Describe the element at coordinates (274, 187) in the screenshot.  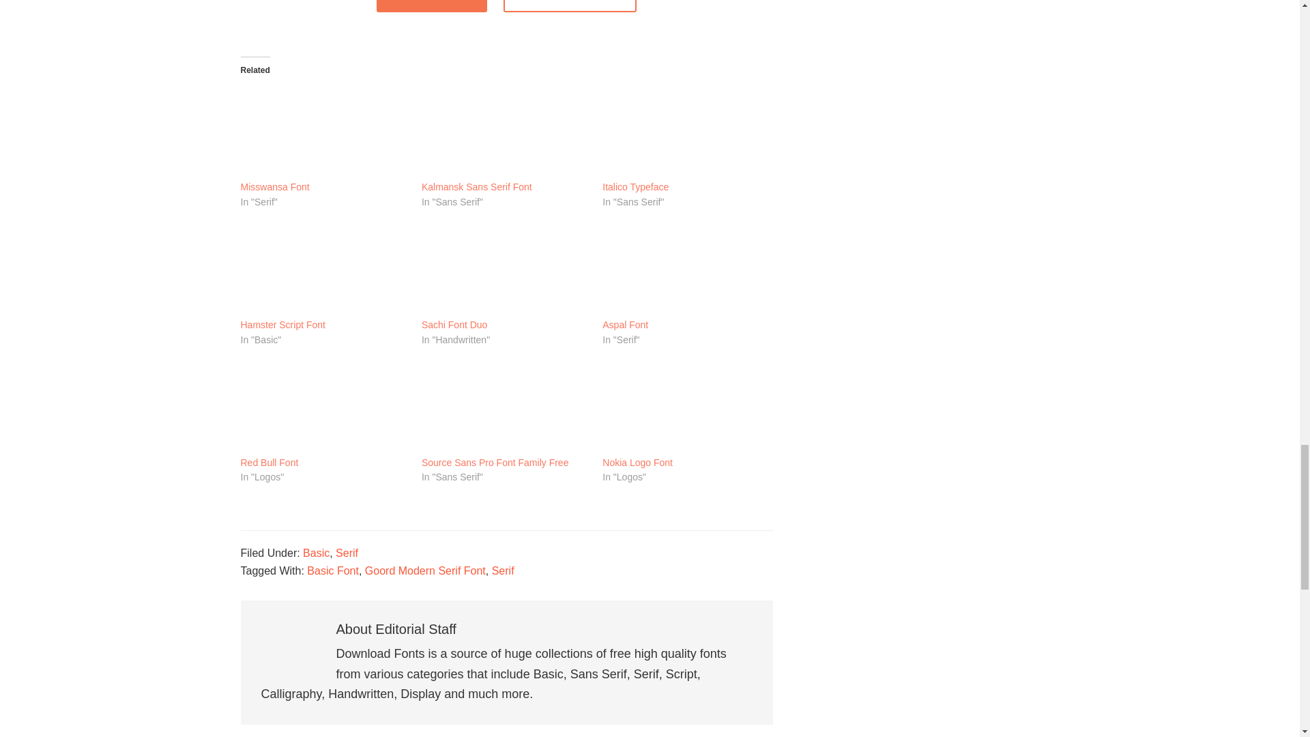
I see `Misswansa Font` at that location.